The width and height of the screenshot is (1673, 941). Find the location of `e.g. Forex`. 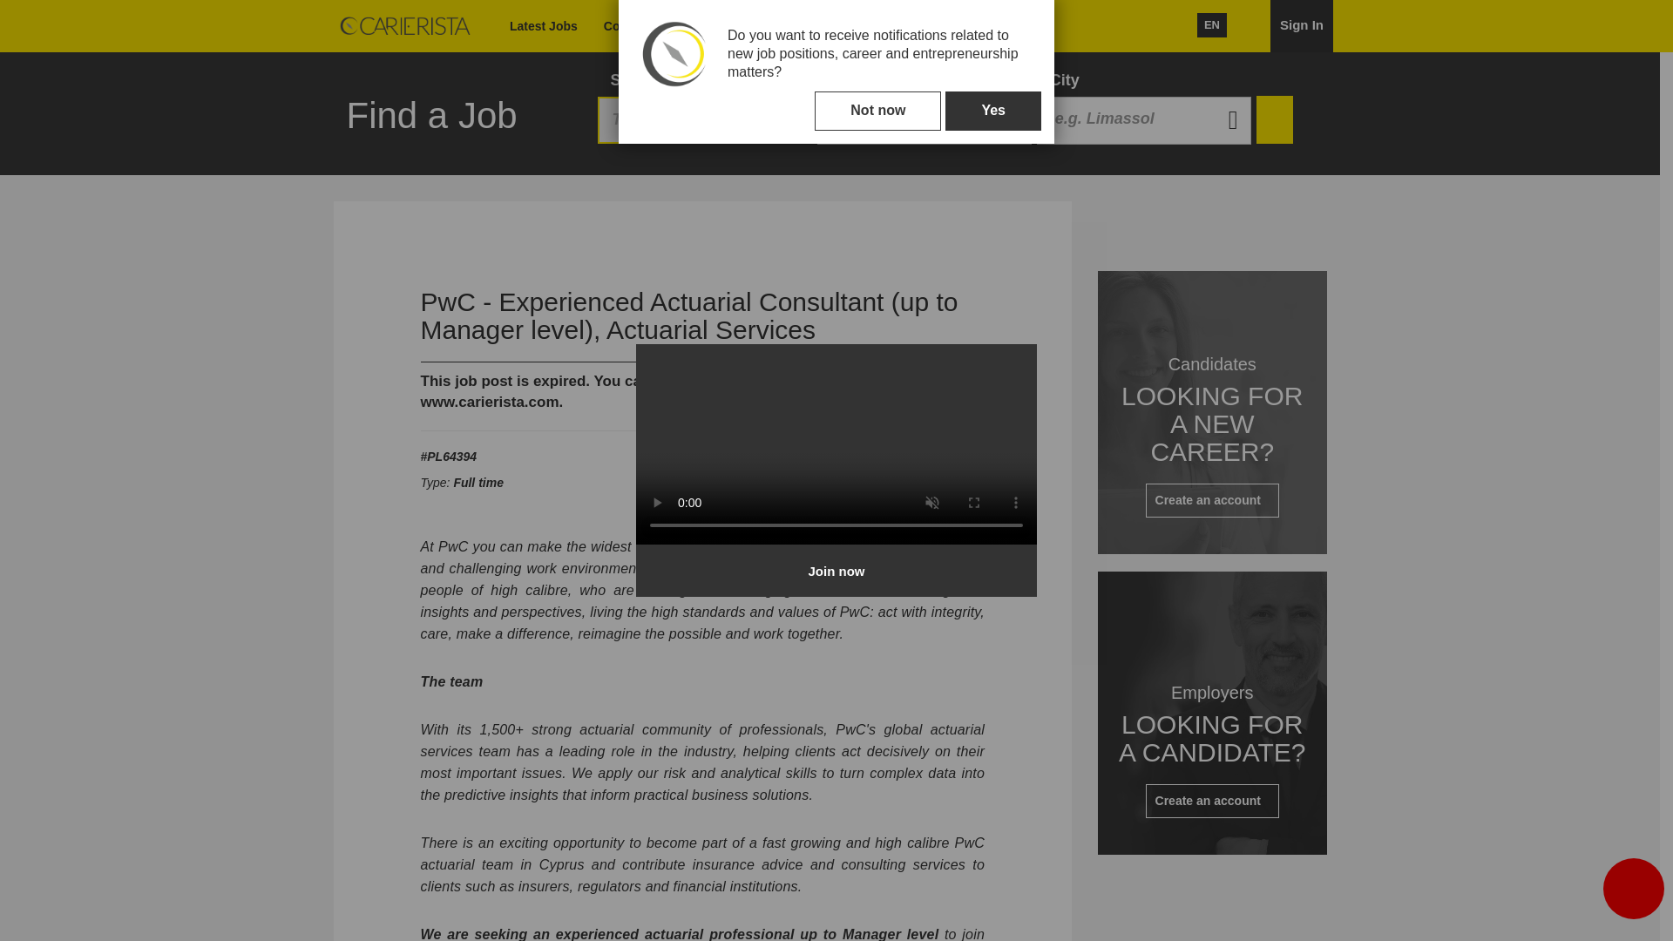

e.g. Forex is located at coordinates (925, 120).